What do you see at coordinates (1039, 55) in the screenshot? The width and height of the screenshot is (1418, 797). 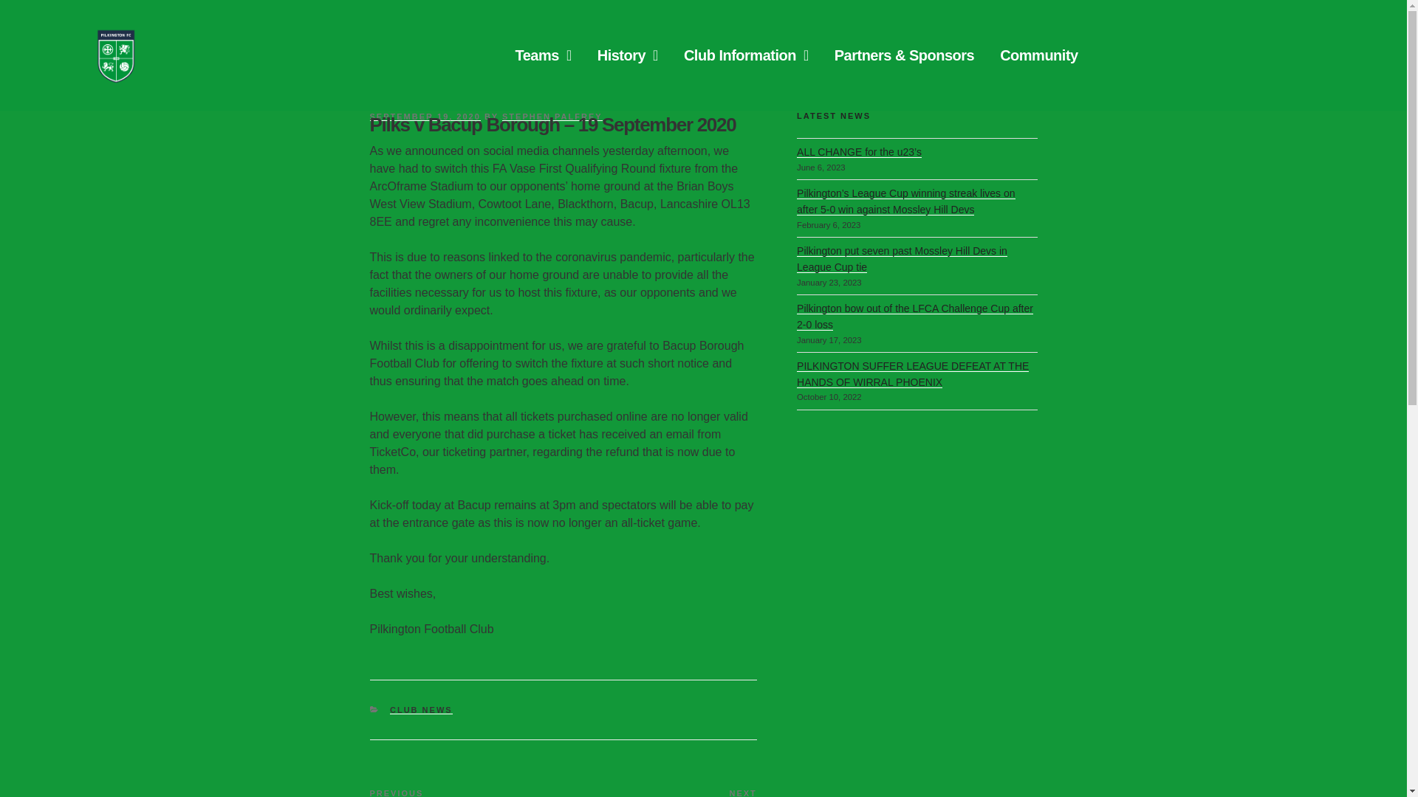 I see `Community` at bounding box center [1039, 55].